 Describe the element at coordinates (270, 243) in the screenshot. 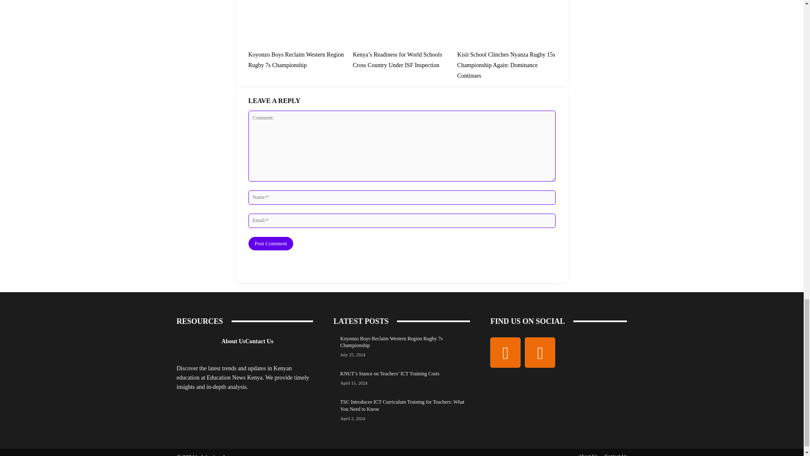

I see `Post Comment` at that location.